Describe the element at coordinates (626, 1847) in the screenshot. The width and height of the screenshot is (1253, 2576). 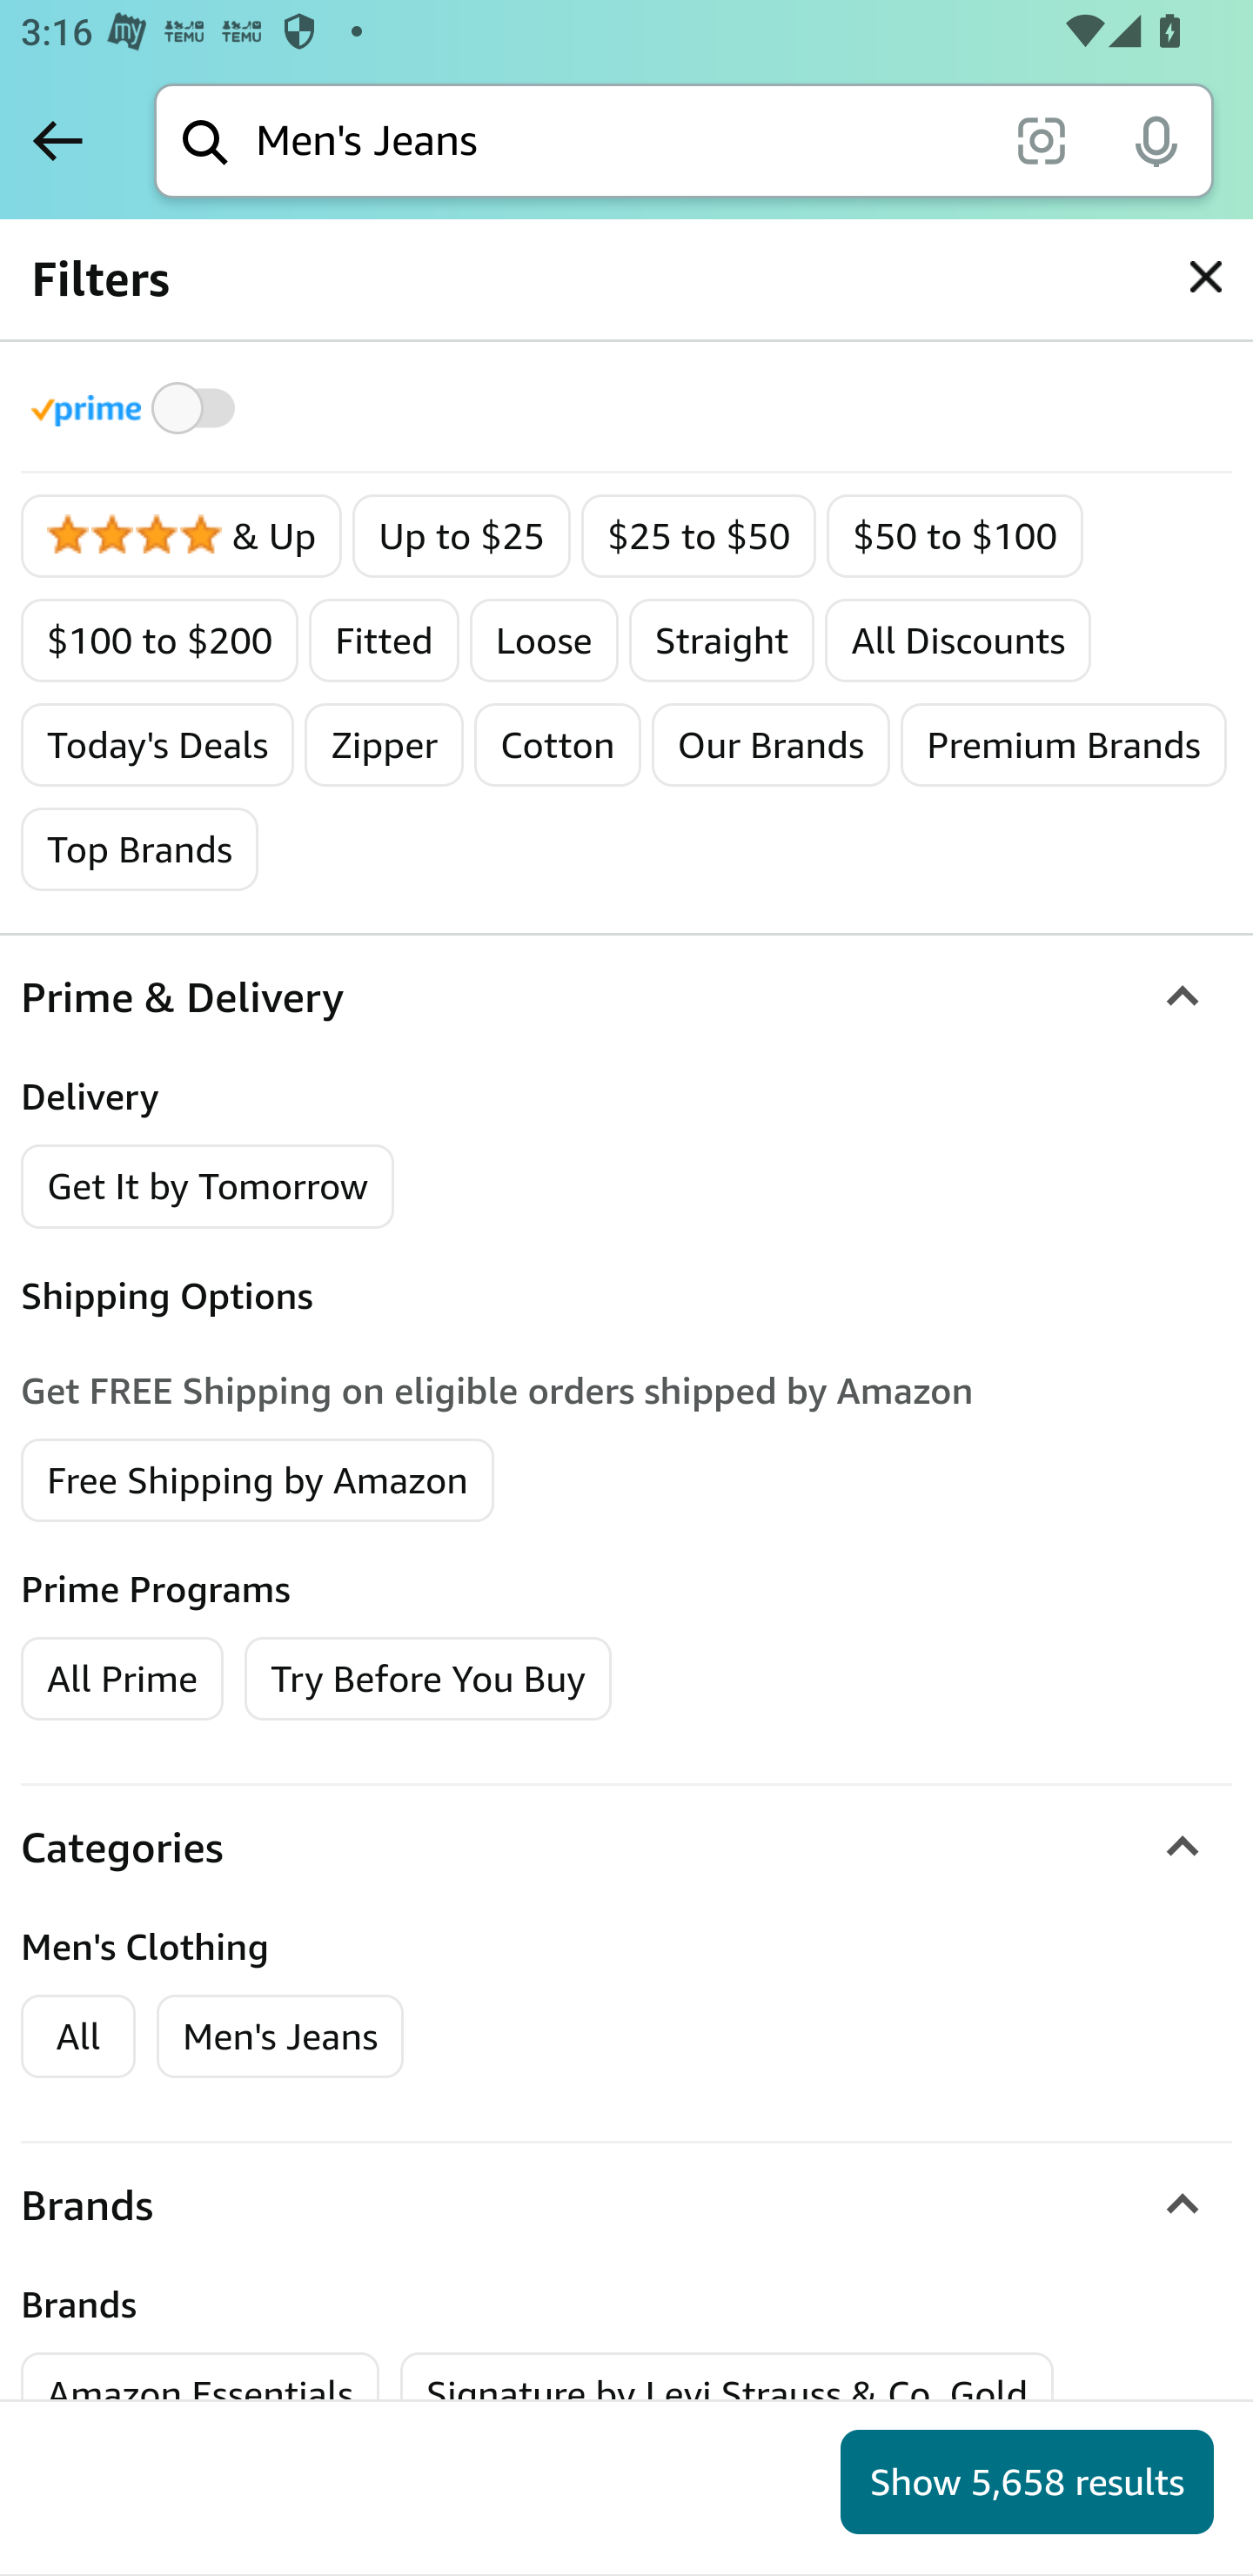
I see `Categories` at that location.